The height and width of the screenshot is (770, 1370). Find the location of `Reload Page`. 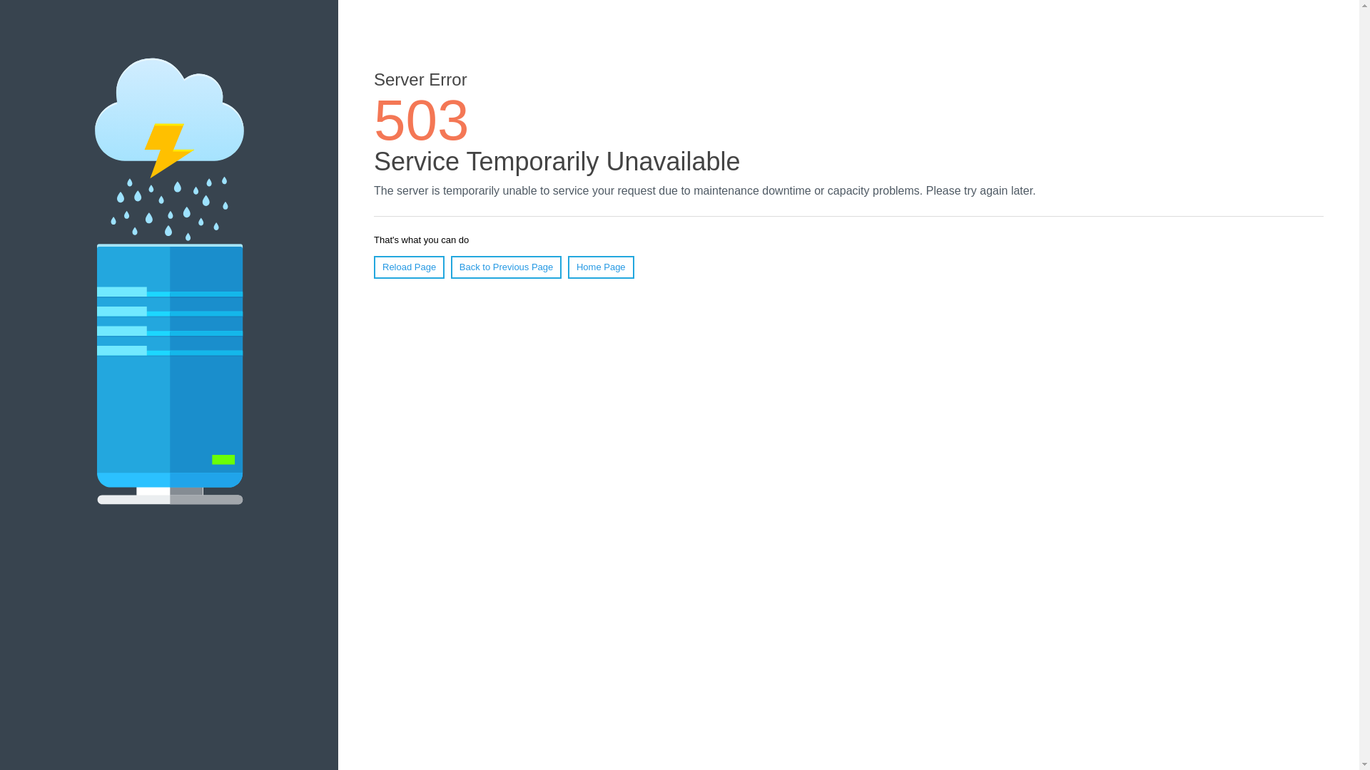

Reload Page is located at coordinates (410, 267).